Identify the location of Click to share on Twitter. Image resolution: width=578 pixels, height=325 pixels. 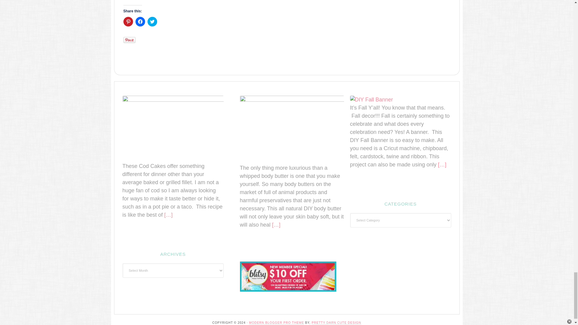
(152, 22).